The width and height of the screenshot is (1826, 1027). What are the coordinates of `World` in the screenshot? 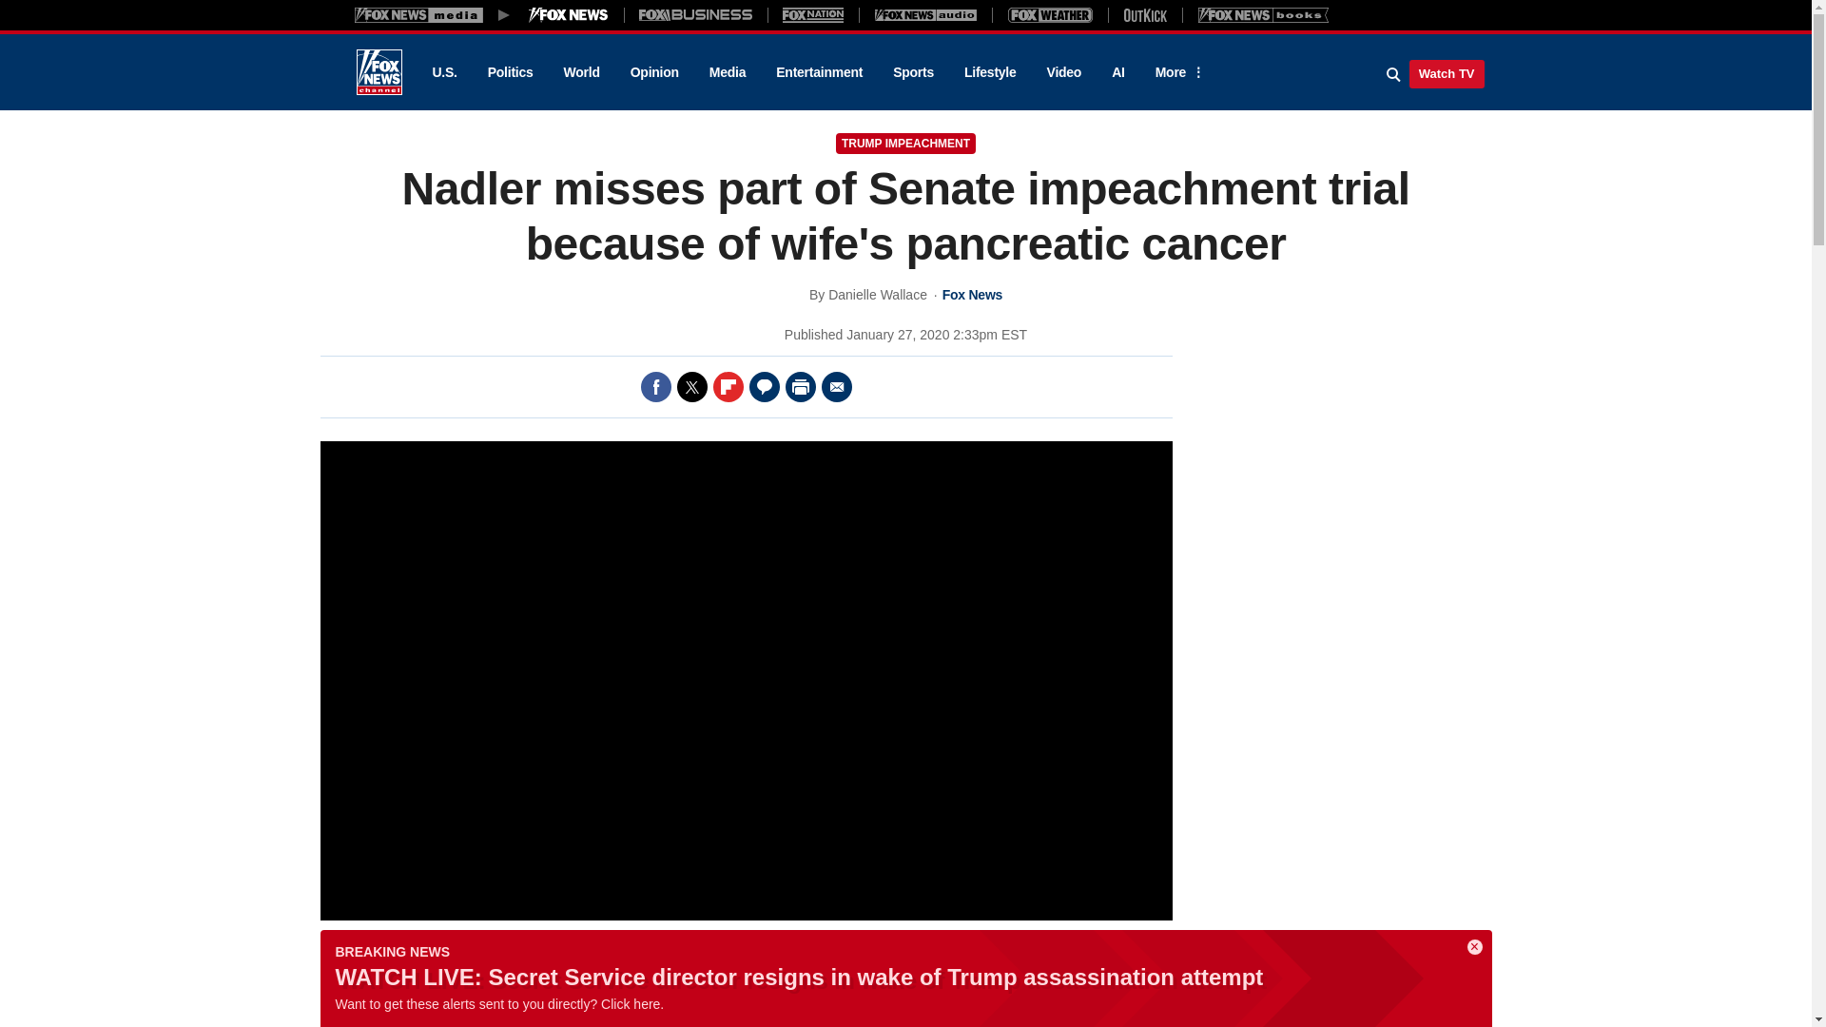 It's located at (582, 72).